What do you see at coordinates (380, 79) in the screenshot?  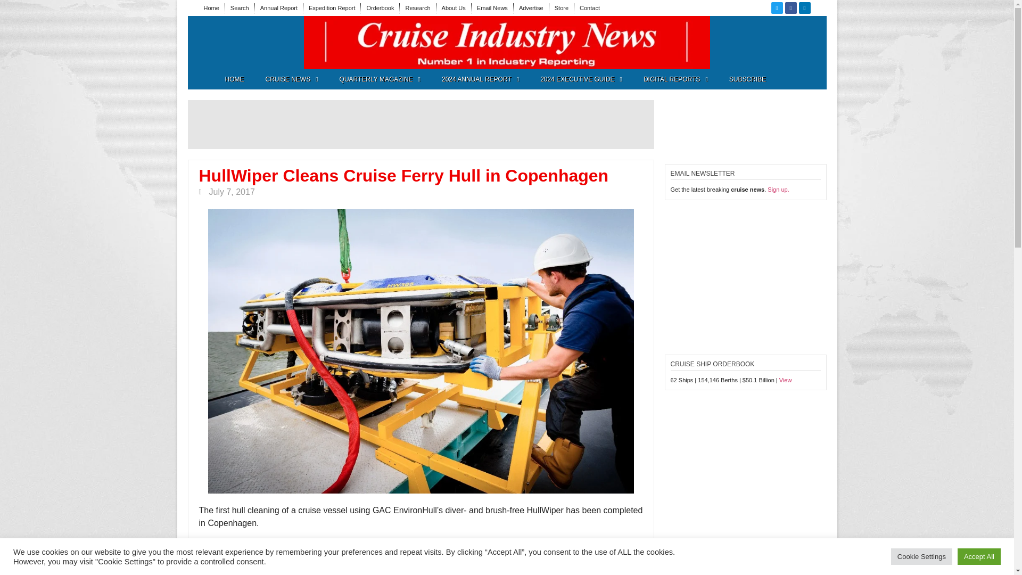 I see `QUARTERLY MAGAZINE` at bounding box center [380, 79].